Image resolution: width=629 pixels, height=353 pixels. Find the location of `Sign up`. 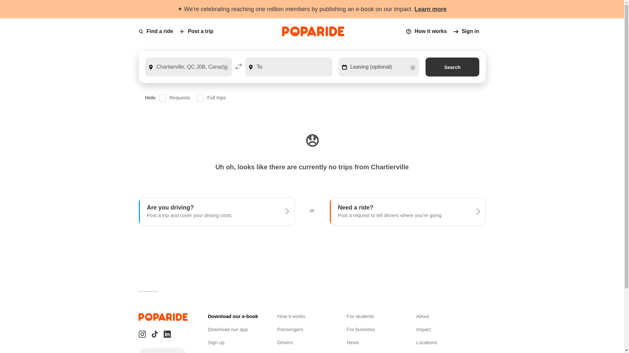

Sign up is located at coordinates (216, 342).